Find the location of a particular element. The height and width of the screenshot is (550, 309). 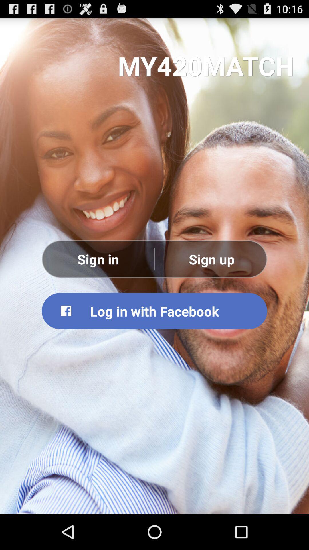

choose the item below the my420match app is located at coordinates (98, 259).